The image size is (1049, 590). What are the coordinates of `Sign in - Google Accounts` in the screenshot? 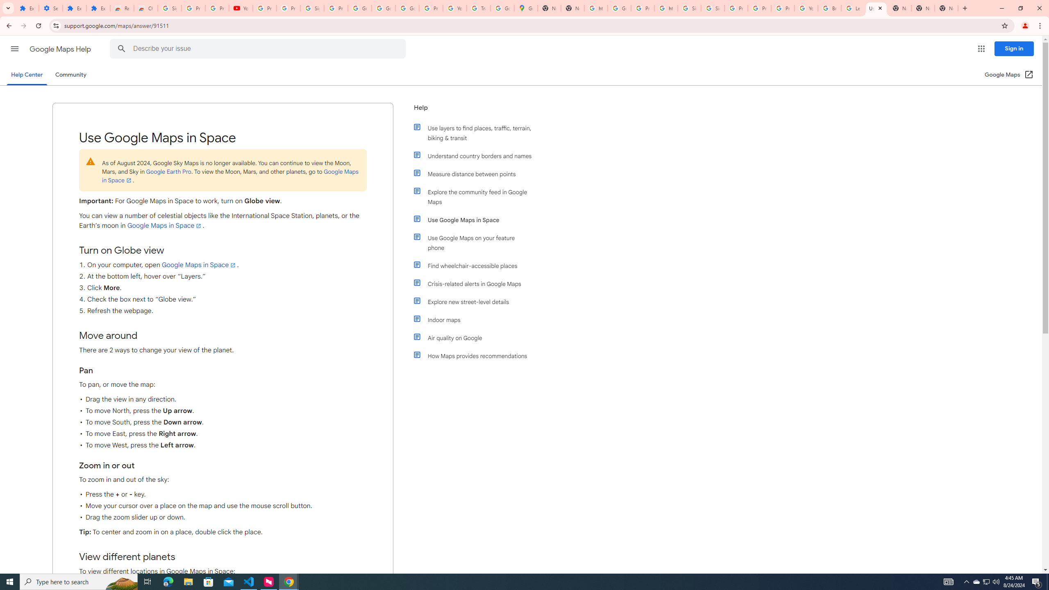 It's located at (312, 8).